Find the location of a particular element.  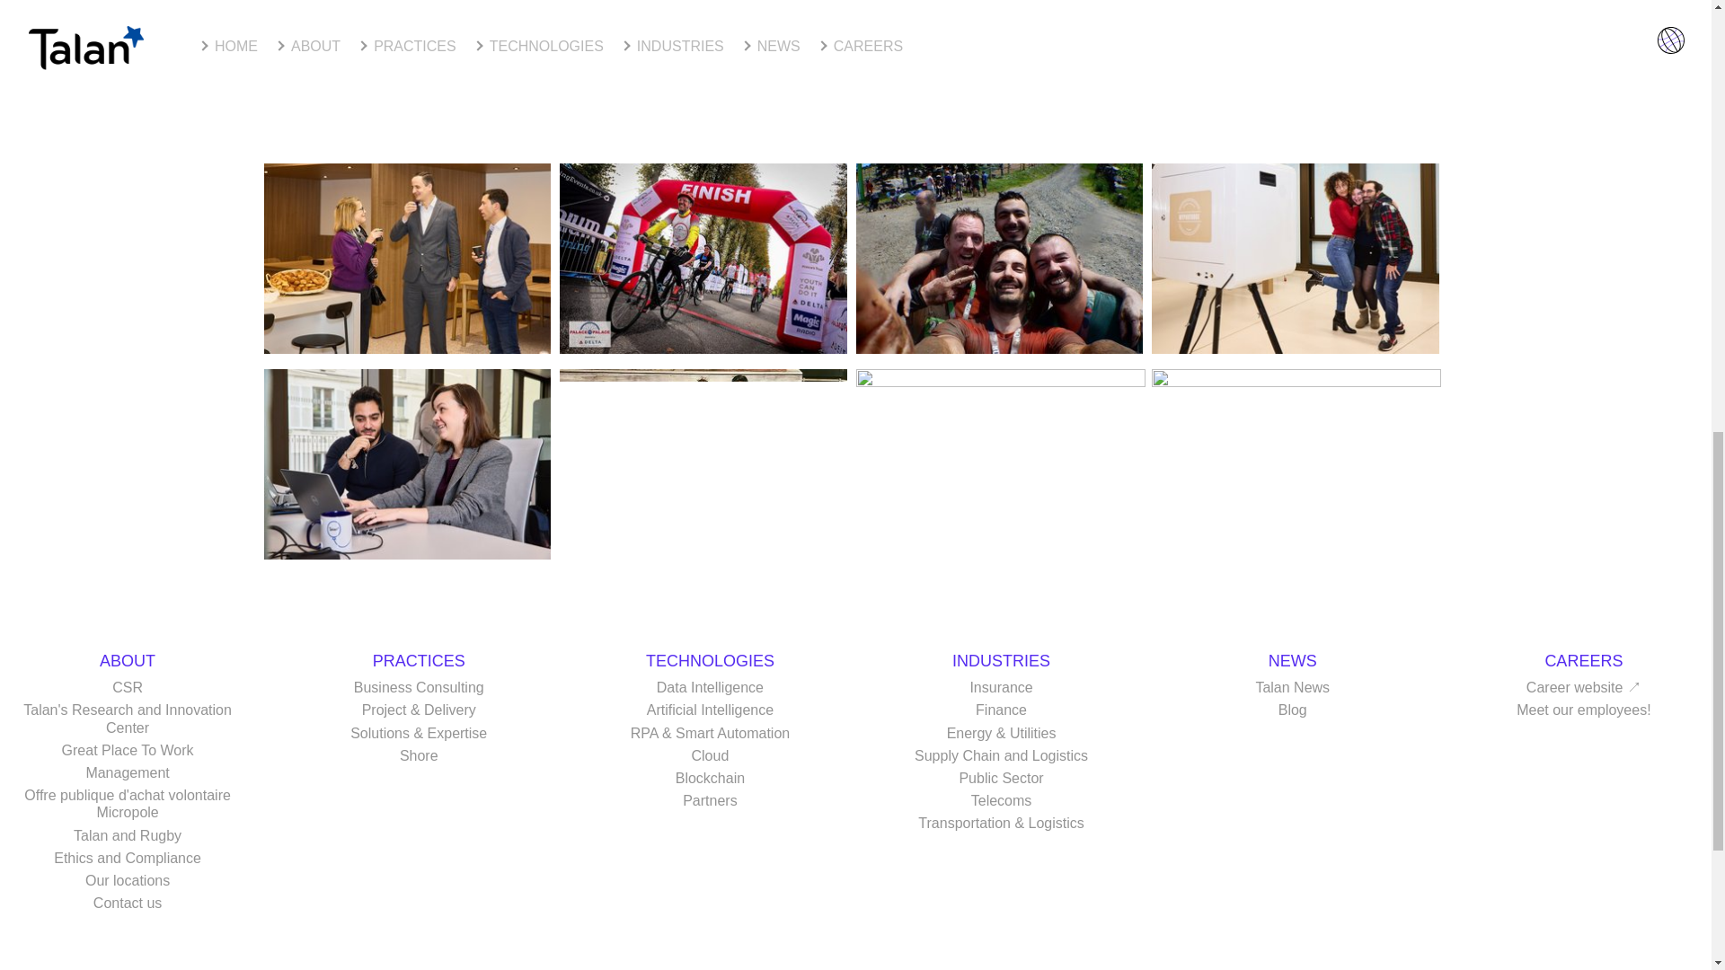

Shore is located at coordinates (419, 754).